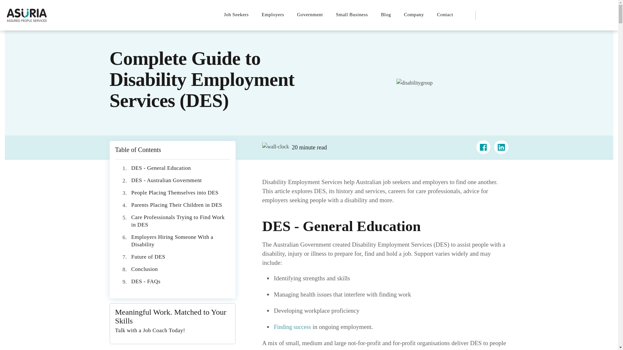 The height and width of the screenshot is (350, 623). Describe the element at coordinates (27, 15) in the screenshot. I see `ASURIA logo col pos` at that location.